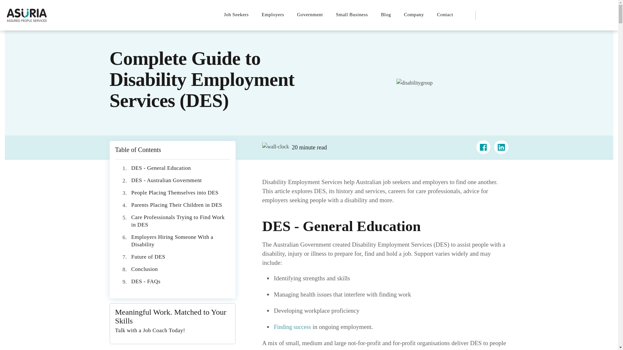 The height and width of the screenshot is (350, 623). Describe the element at coordinates (27, 15) in the screenshot. I see `ASURIA logo col pos` at that location.